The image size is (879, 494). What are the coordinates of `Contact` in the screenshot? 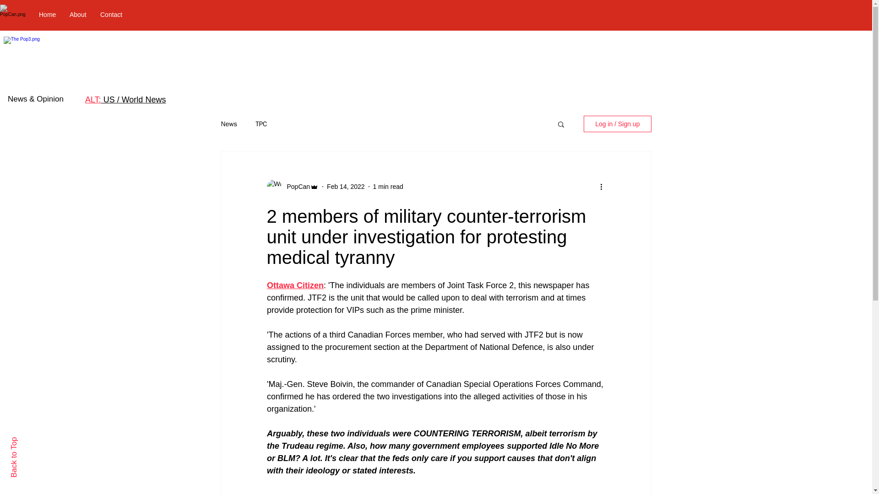 It's located at (111, 15).